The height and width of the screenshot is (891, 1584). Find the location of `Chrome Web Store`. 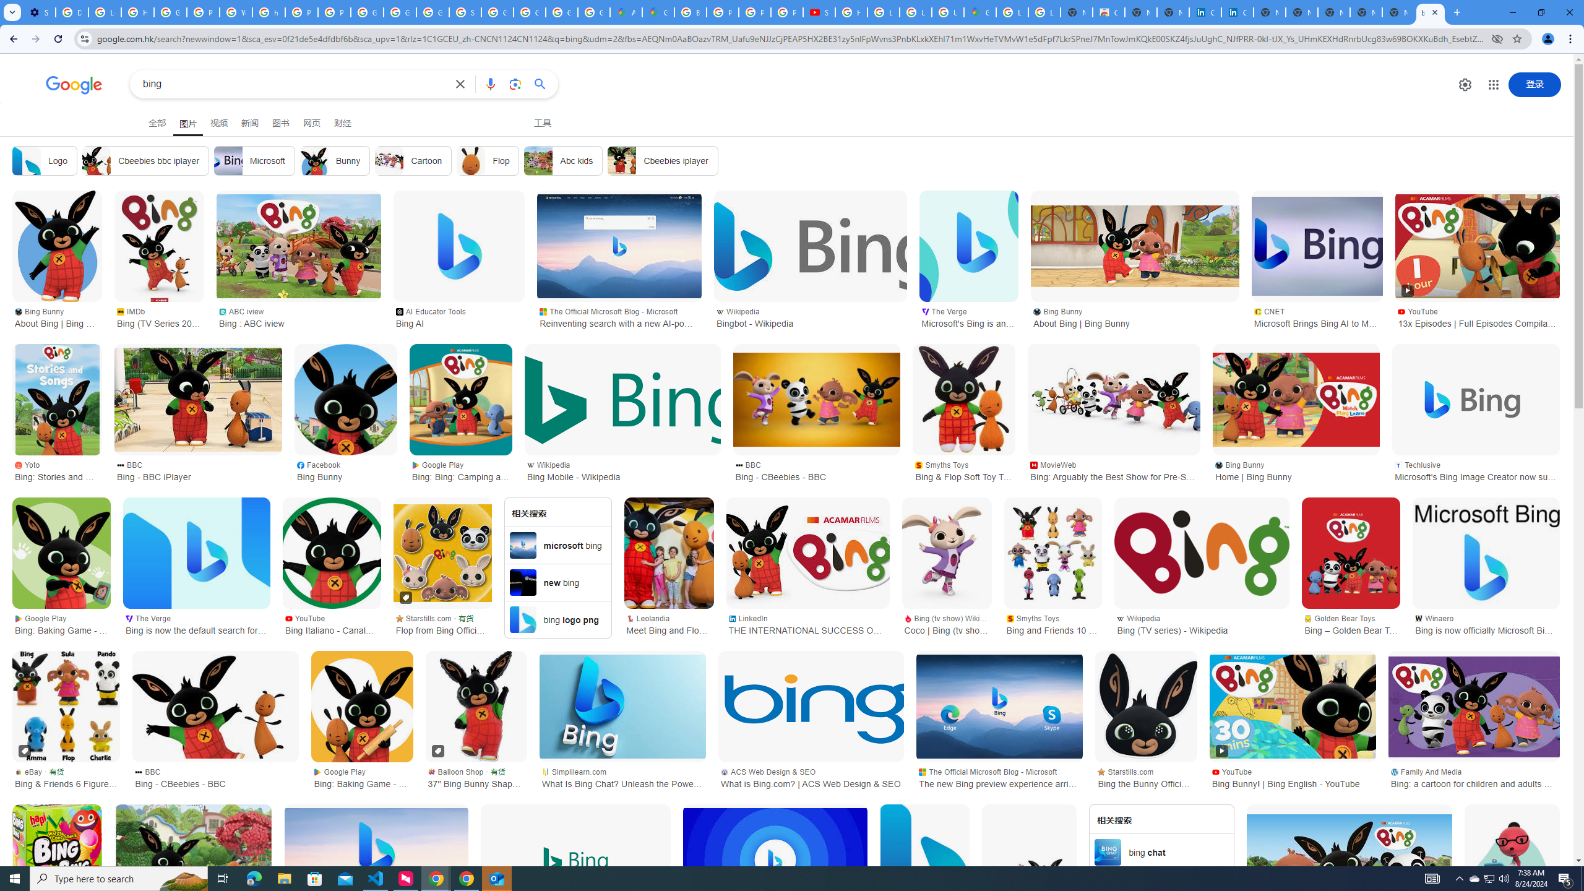

Chrome Web Store is located at coordinates (1109, 12).